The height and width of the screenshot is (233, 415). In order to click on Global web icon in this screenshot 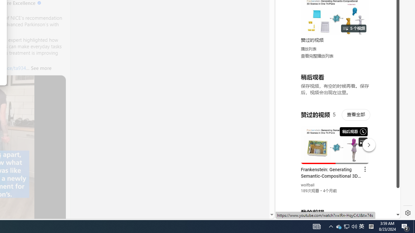, I will do `click(288, 140)`.